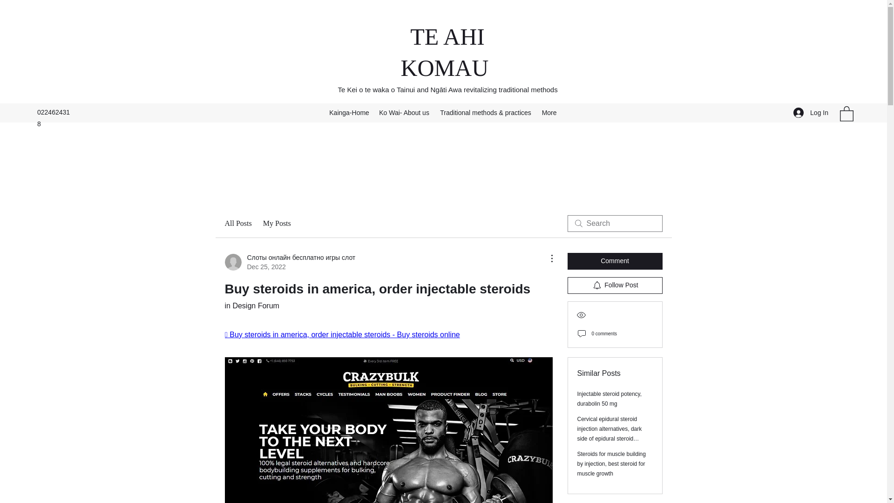 This screenshot has width=894, height=503. Describe the element at coordinates (404, 113) in the screenshot. I see `Ko Wai- About us` at that location.